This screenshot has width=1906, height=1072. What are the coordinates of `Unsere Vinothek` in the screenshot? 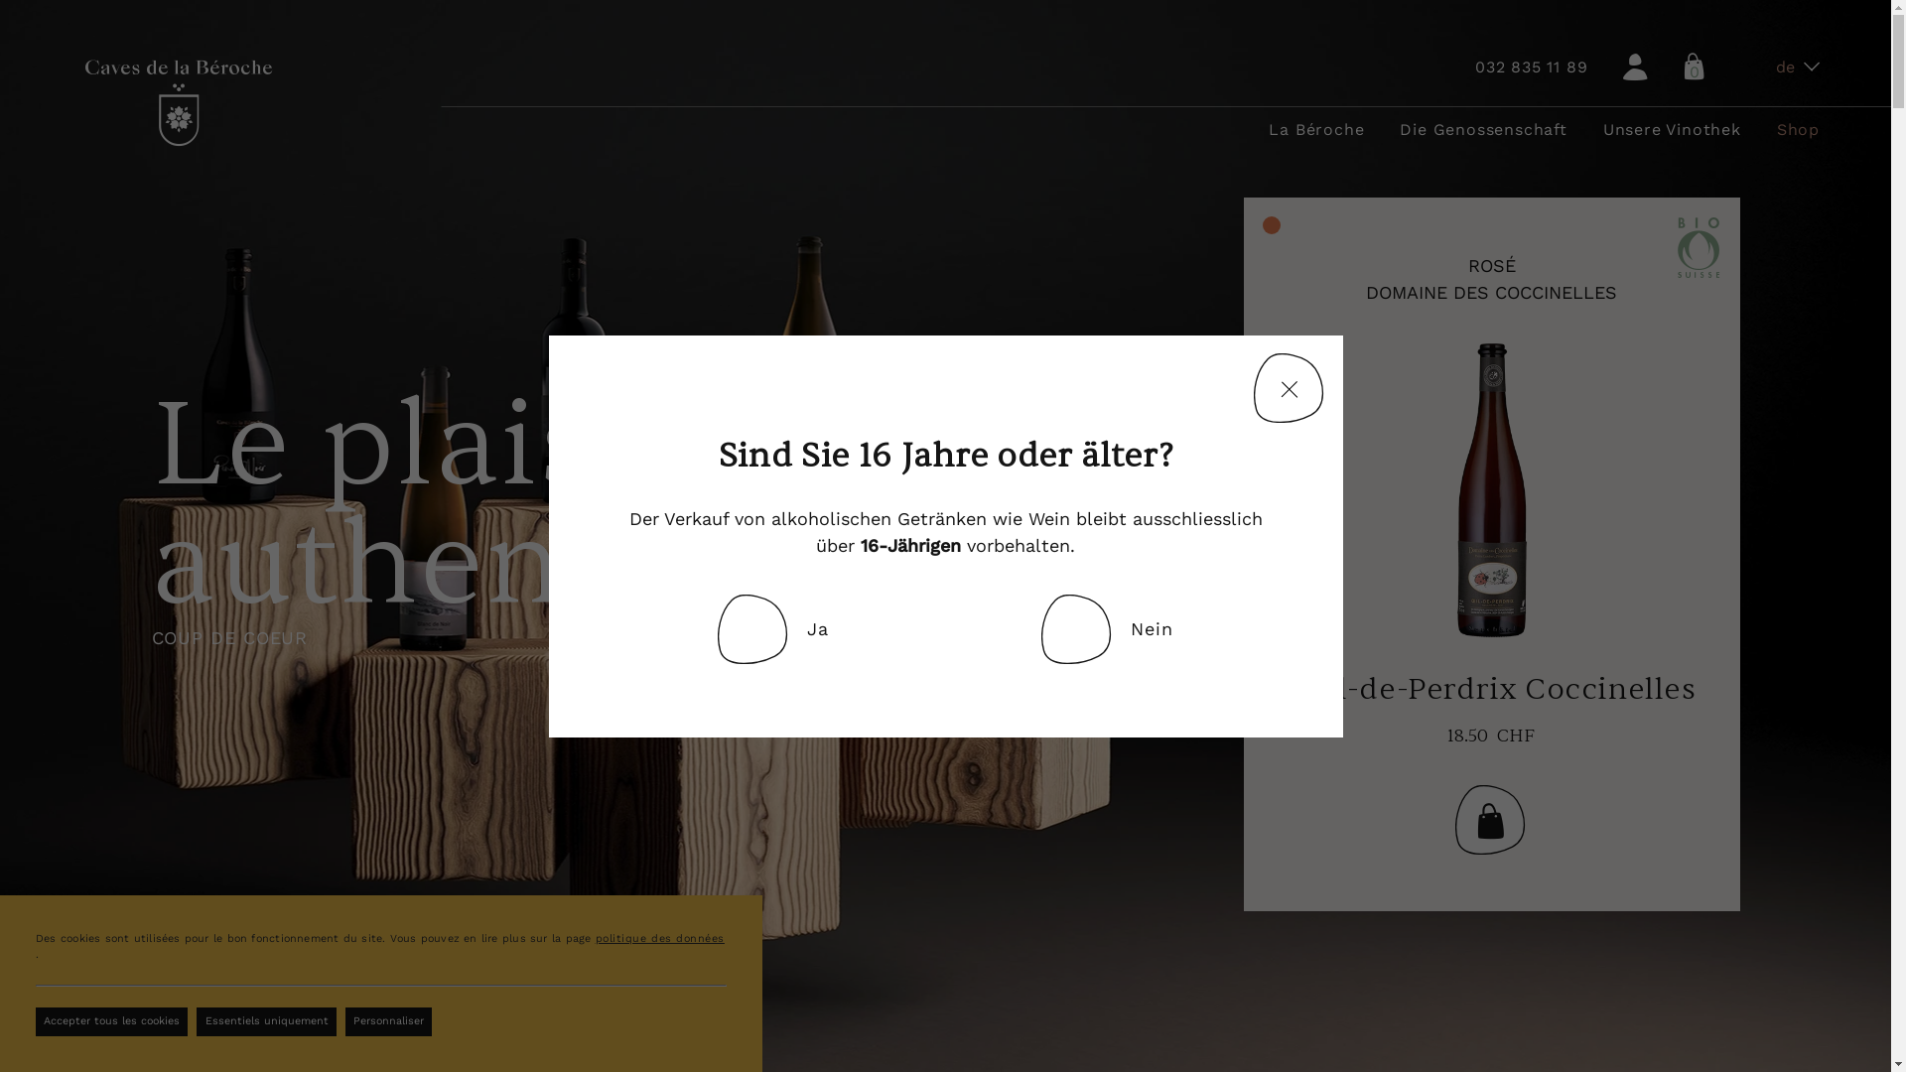 It's located at (1672, 129).